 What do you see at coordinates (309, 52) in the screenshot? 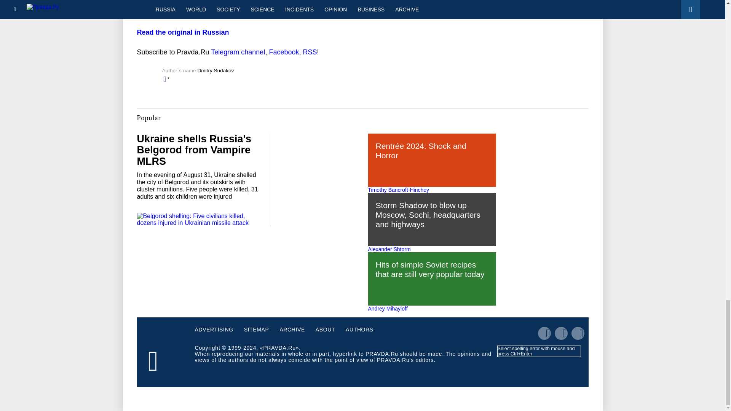
I see `RSS` at bounding box center [309, 52].